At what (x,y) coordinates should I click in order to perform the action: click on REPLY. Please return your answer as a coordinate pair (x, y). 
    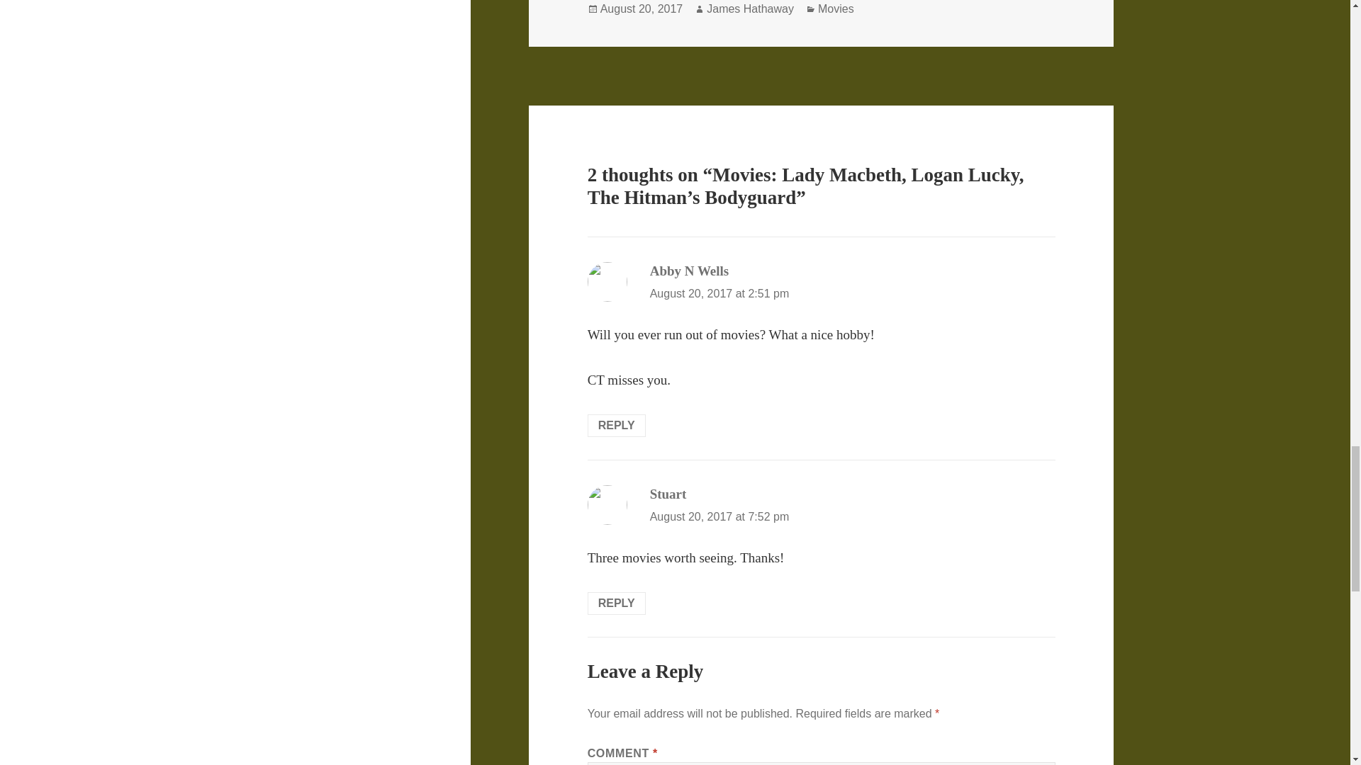
    Looking at the image, I should click on (617, 603).